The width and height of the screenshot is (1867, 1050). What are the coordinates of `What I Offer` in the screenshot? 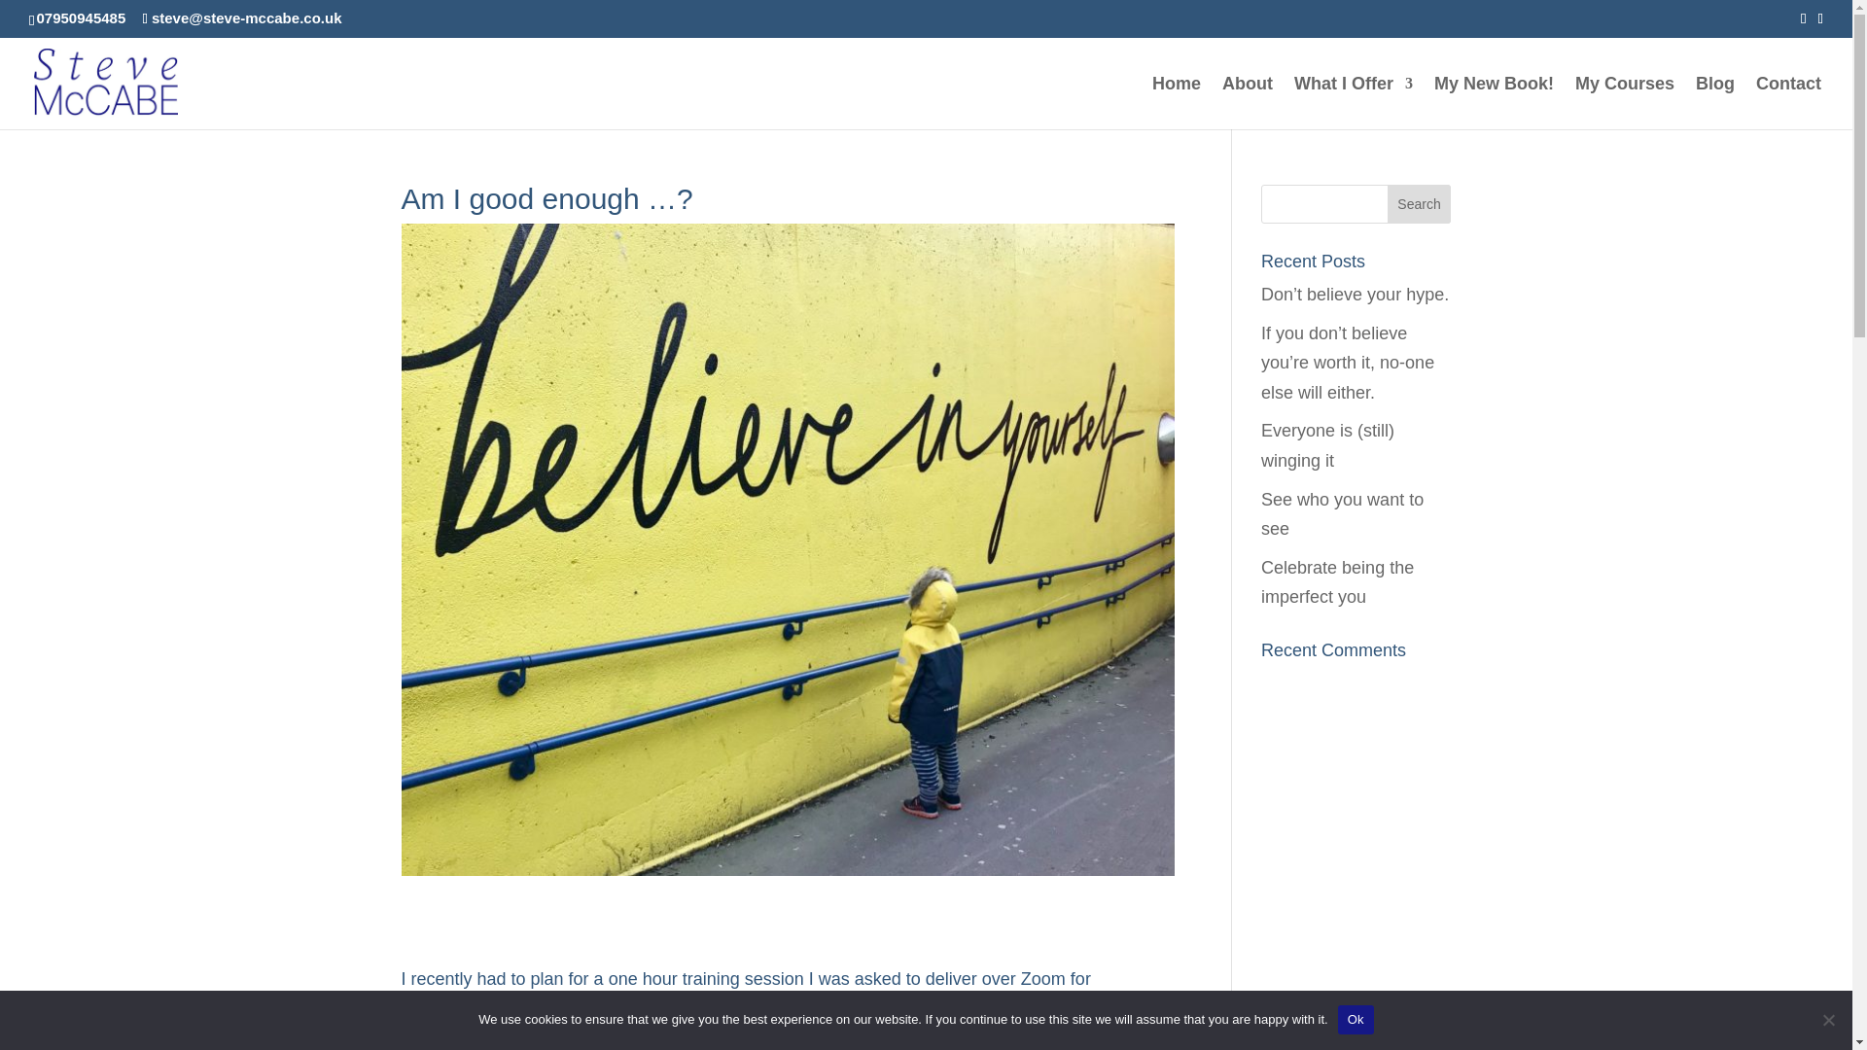 It's located at (1354, 101).